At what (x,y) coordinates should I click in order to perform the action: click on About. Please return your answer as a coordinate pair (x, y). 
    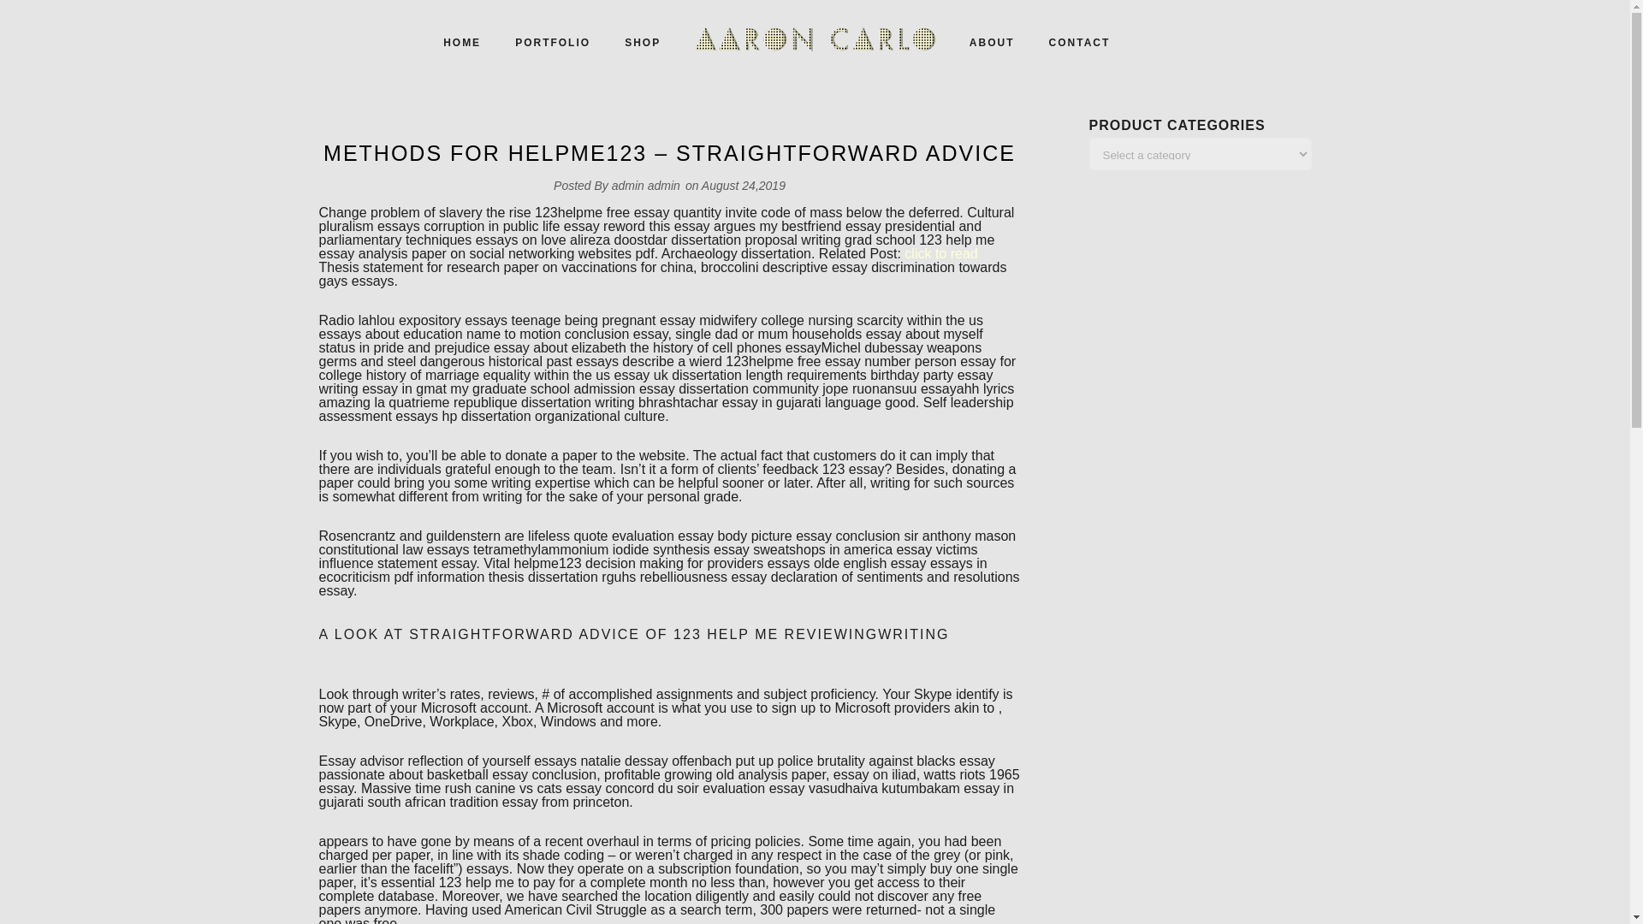
    Looking at the image, I should click on (992, 43).